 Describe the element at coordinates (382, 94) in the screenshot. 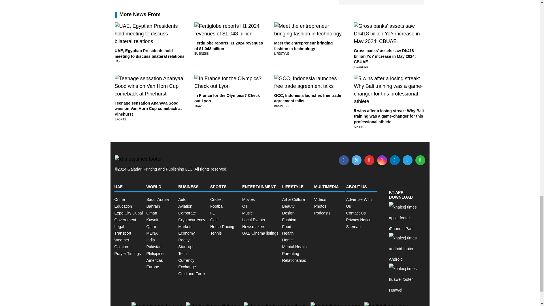

I see `Hurricane Debby takes aim at Florida's Gulf Coast` at that location.